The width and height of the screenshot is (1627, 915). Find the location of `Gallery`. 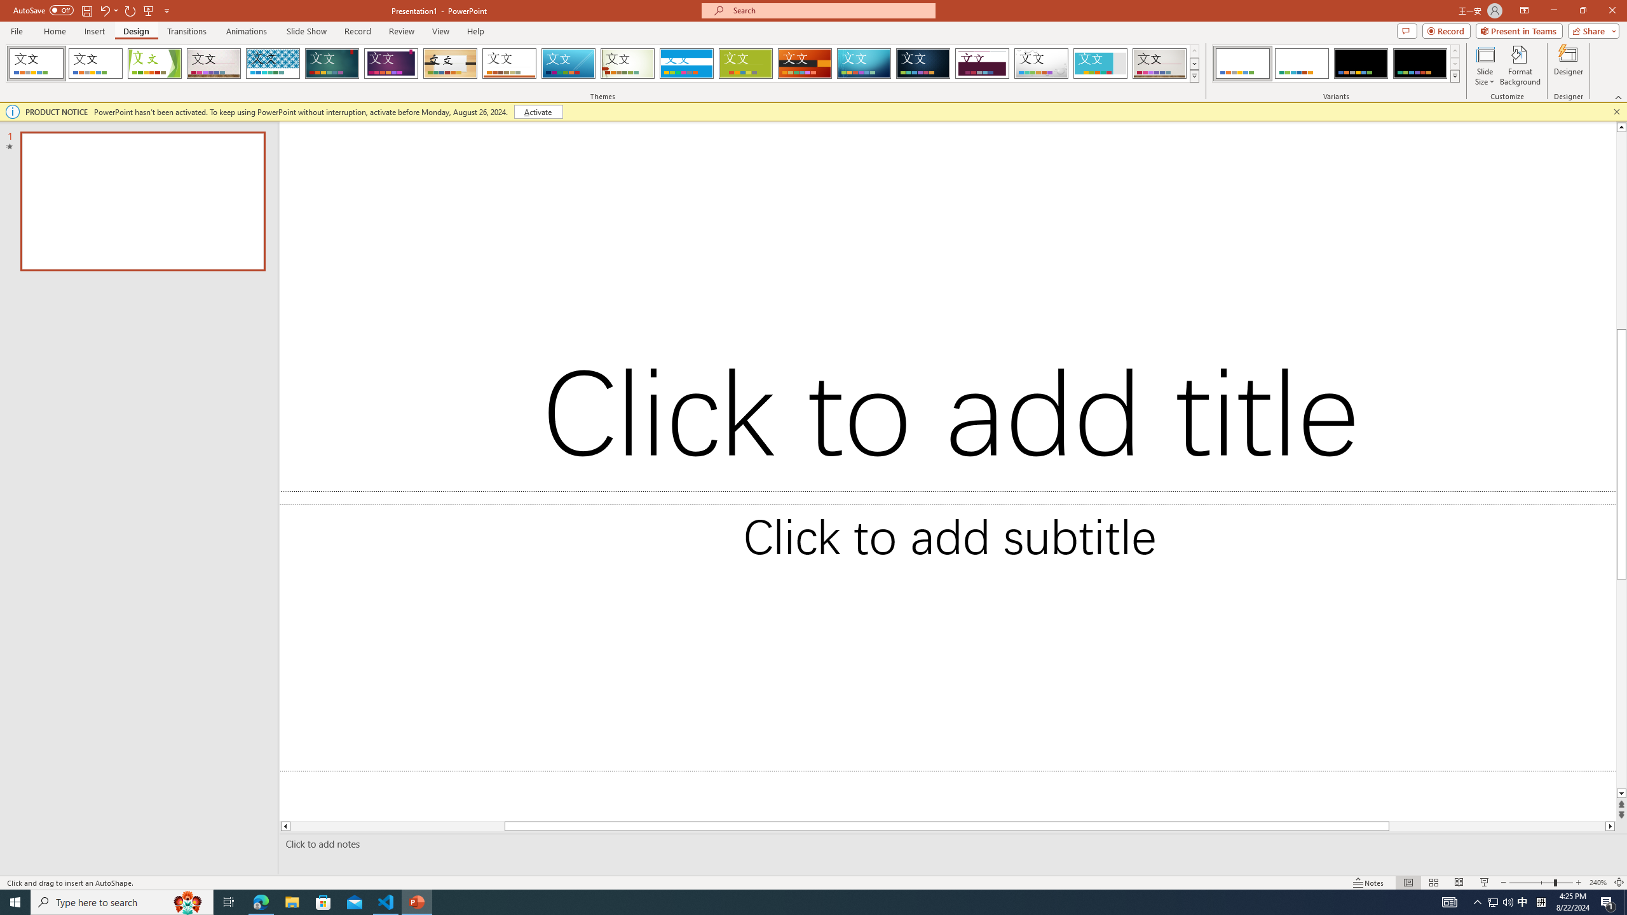

Gallery is located at coordinates (1160, 64).